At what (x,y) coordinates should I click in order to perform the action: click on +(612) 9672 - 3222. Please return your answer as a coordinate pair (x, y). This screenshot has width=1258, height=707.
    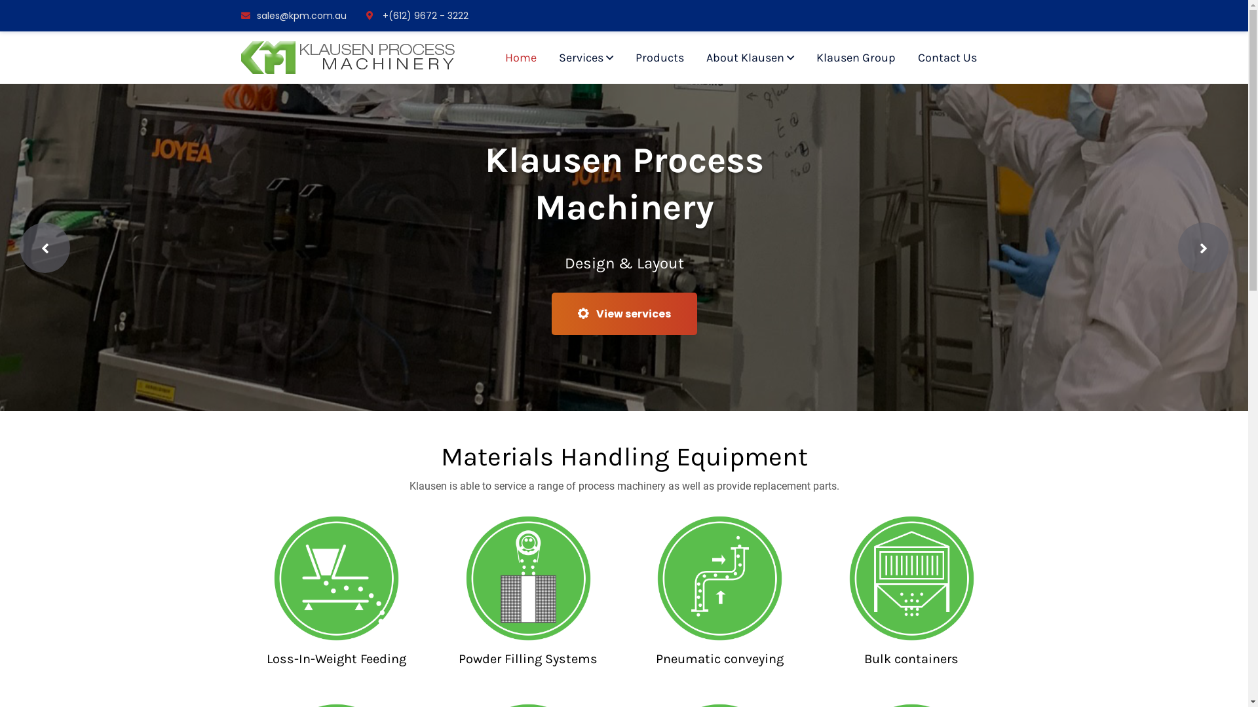
    Looking at the image, I should click on (417, 16).